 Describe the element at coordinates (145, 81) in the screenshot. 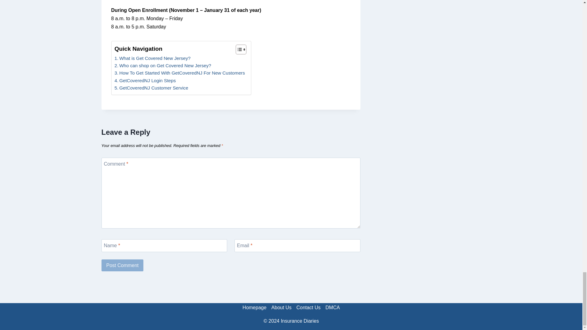

I see `GetCoveredNJ Login Steps` at that location.